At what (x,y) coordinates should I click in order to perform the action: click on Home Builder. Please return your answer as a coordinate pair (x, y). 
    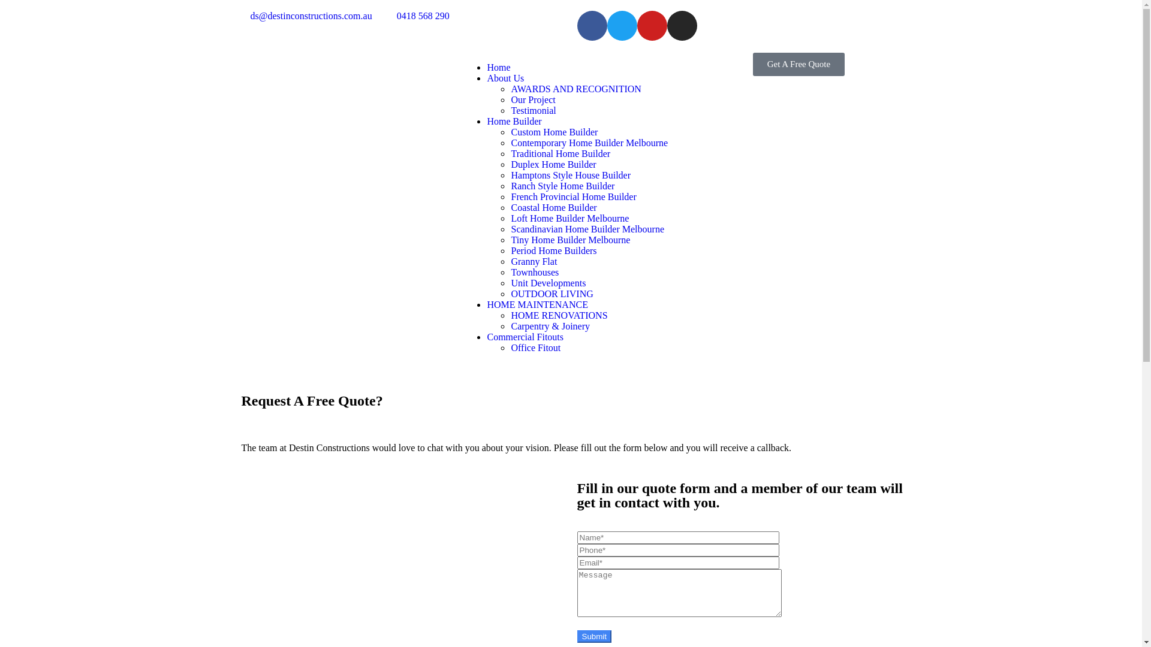
    Looking at the image, I should click on (514, 121).